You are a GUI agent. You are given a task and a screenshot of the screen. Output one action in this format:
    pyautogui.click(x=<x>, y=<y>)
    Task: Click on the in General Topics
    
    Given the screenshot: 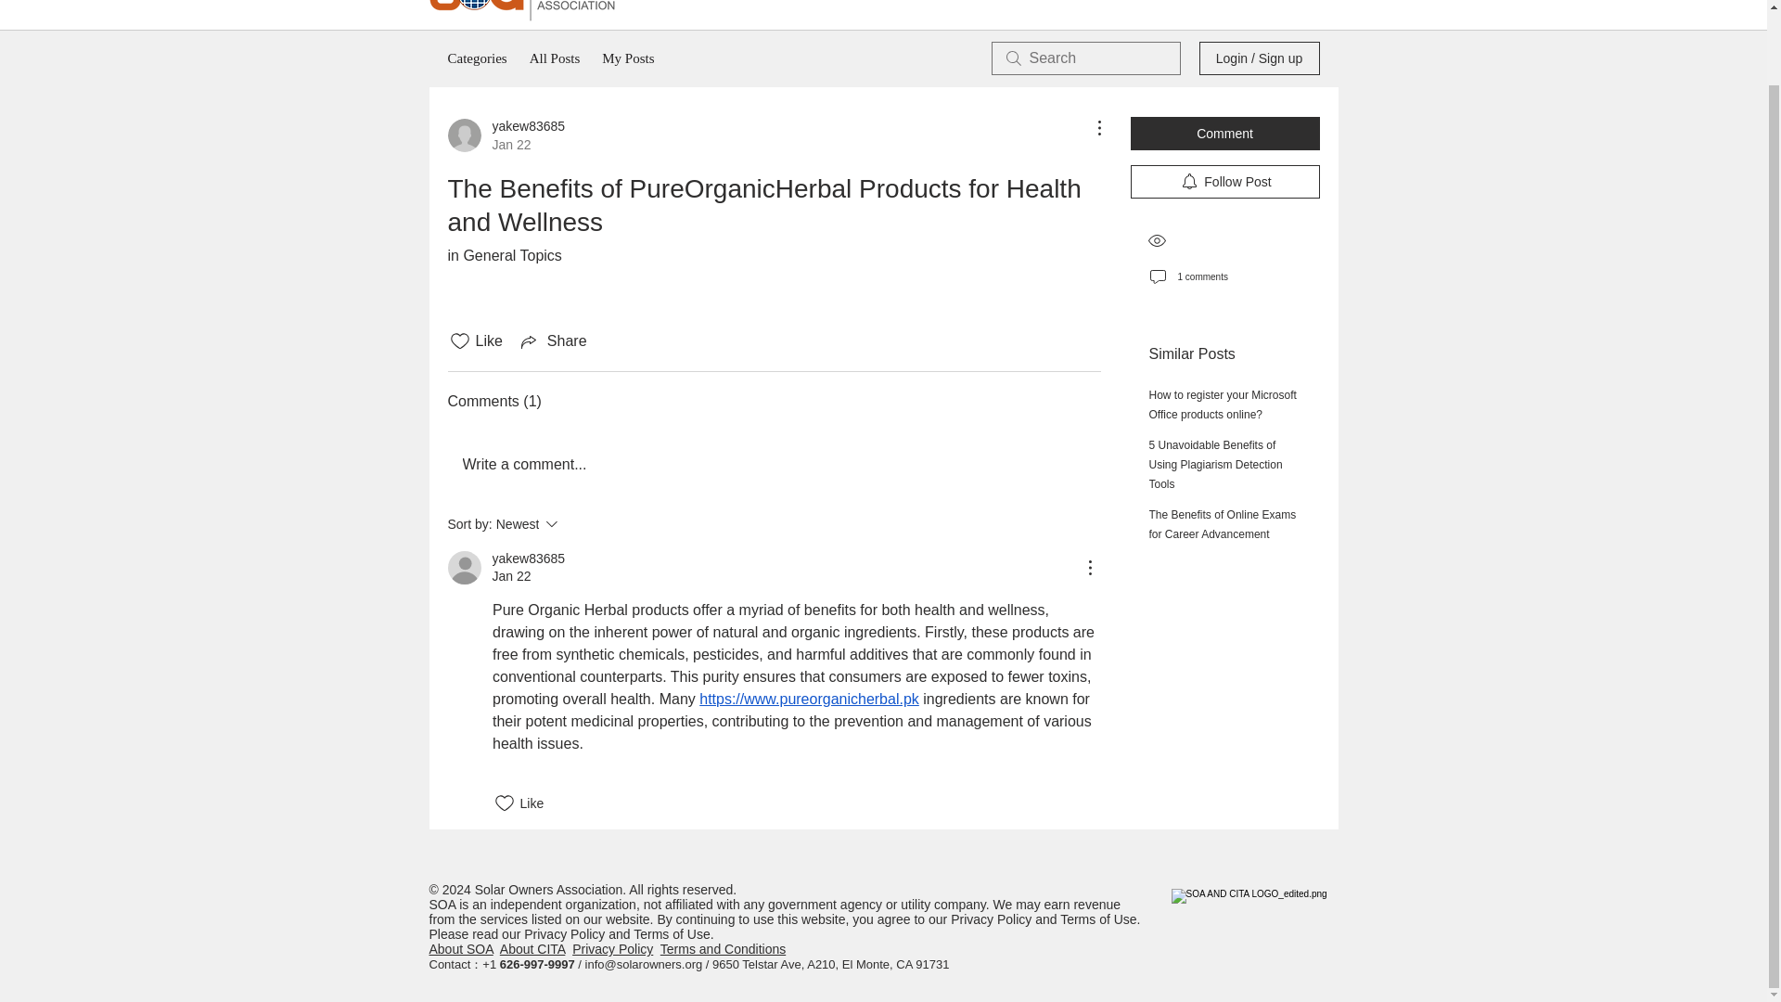 What is the action you would take?
    pyautogui.click(x=627, y=58)
    